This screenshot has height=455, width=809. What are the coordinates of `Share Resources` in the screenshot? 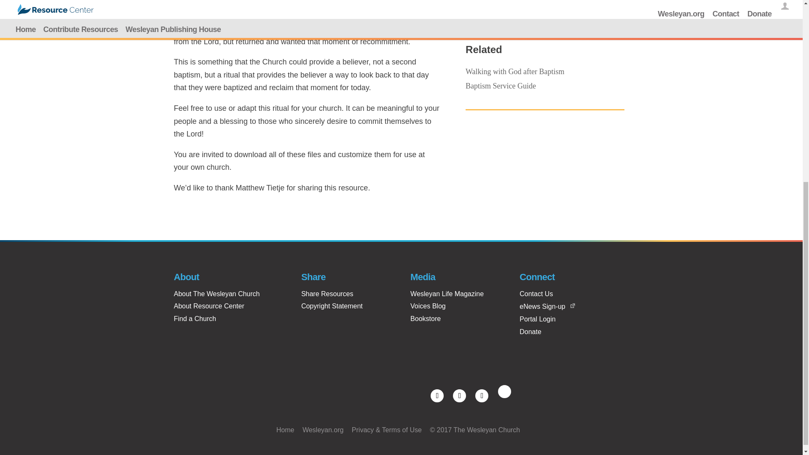 It's located at (327, 294).